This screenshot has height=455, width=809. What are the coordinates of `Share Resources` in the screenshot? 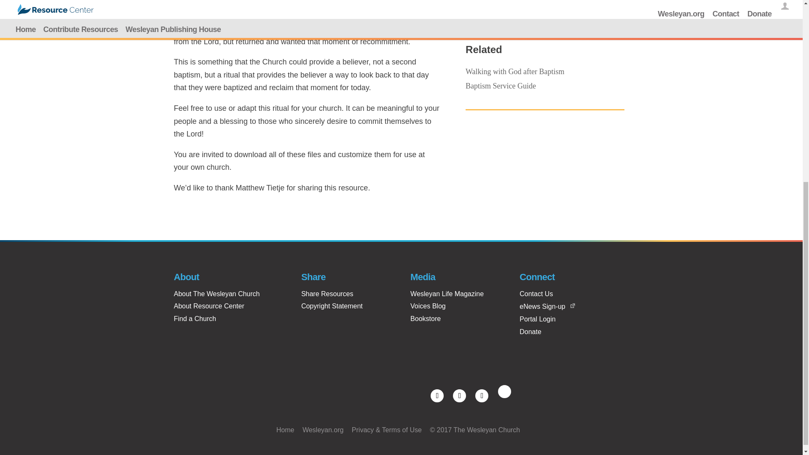 It's located at (327, 294).